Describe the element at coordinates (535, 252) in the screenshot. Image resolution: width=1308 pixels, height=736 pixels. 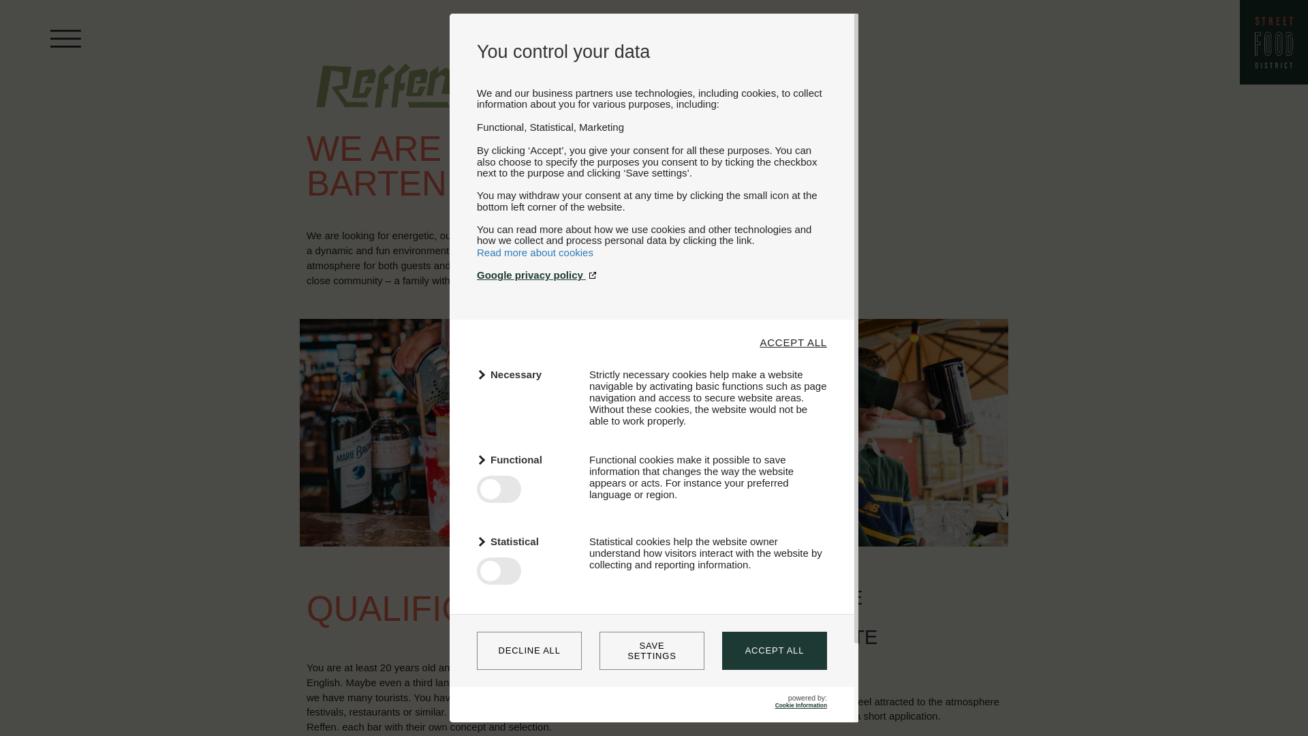
I see `Read more about cookies` at that location.